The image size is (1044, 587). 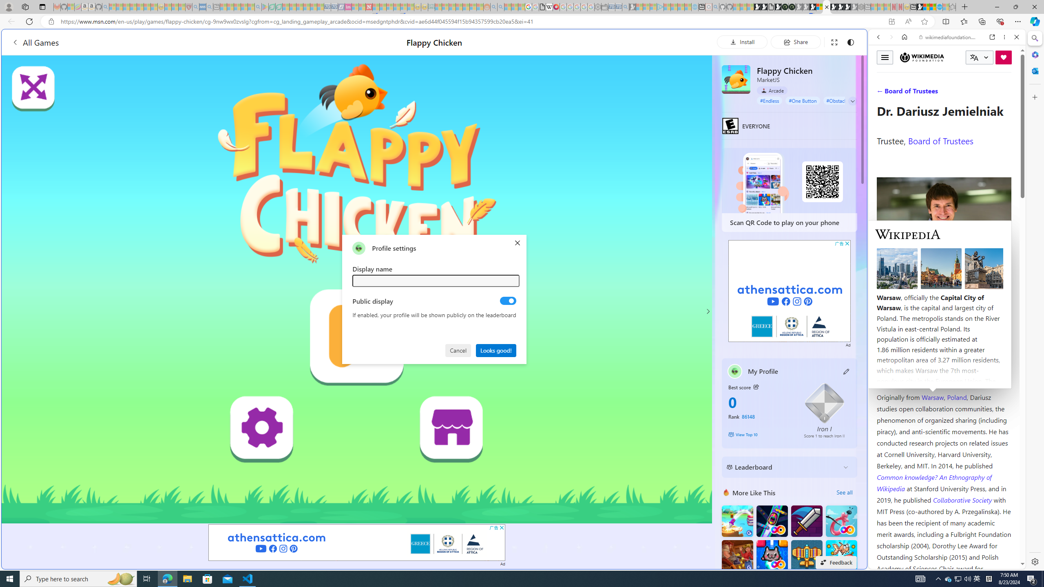 What do you see at coordinates (42, 7) in the screenshot?
I see `Tab actions menu` at bounding box center [42, 7].